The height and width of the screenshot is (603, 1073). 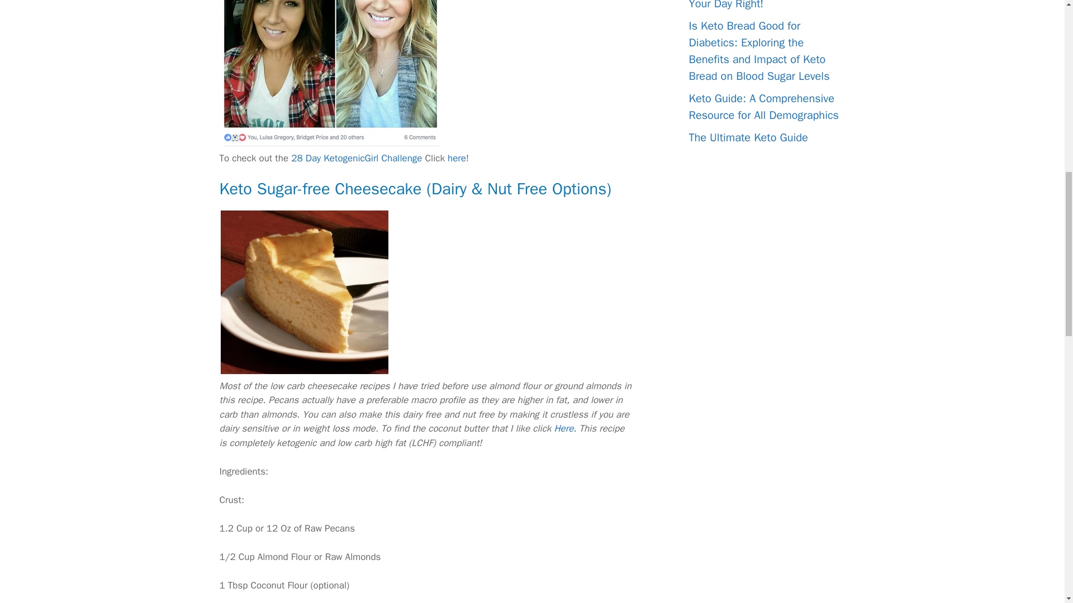 What do you see at coordinates (456, 158) in the screenshot?
I see `here` at bounding box center [456, 158].